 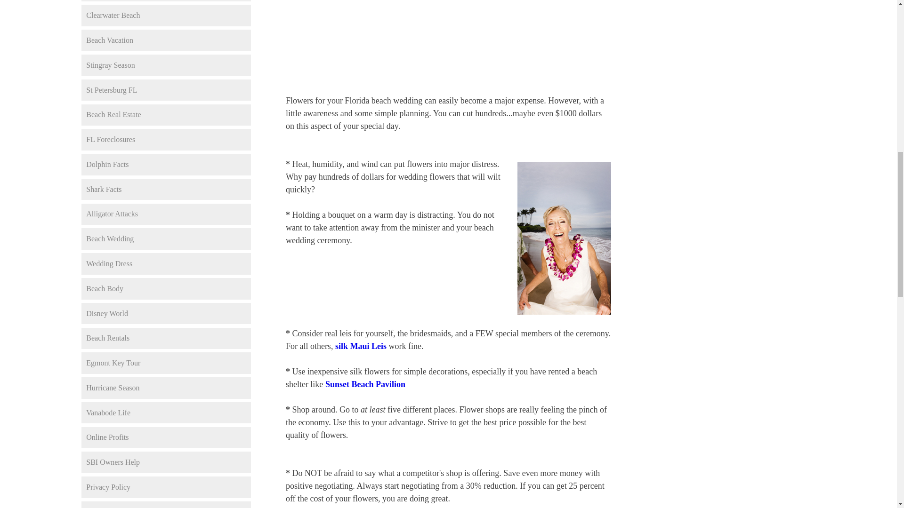 I want to click on Hurricane Season, so click(x=166, y=388).